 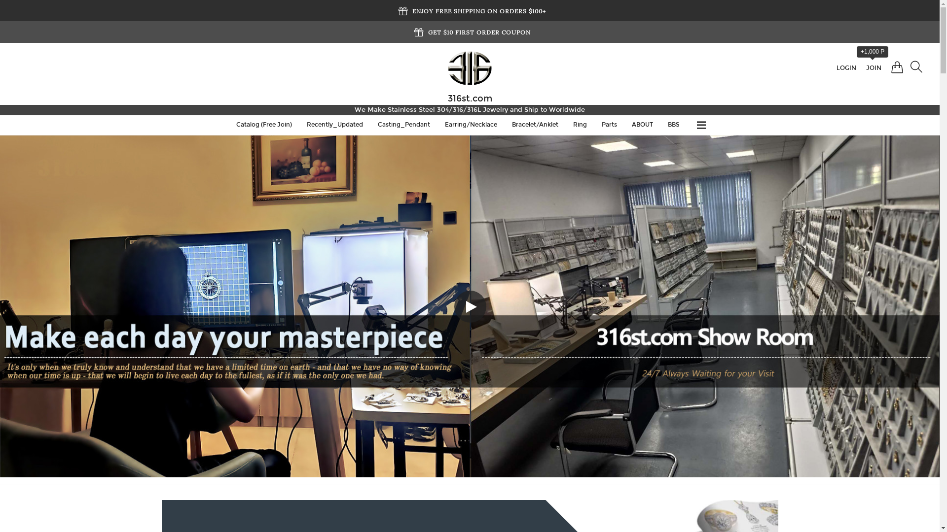 What do you see at coordinates (535, 125) in the screenshot?
I see `Bracelet/Anklet` at bounding box center [535, 125].